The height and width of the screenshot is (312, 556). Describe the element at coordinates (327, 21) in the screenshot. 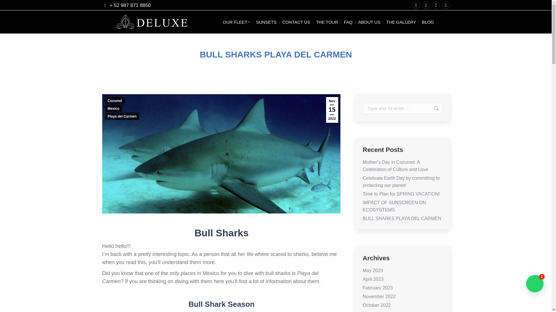

I see `THE TOUR` at that location.